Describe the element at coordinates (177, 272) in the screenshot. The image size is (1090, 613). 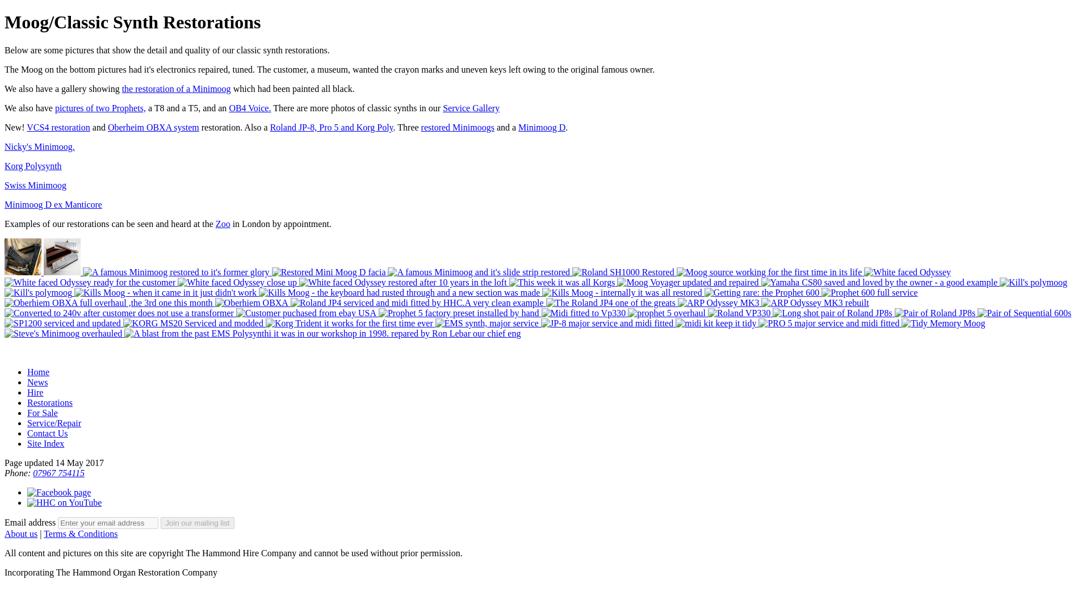
I see `A famous Minimoog restored to it's former glory` at that location.